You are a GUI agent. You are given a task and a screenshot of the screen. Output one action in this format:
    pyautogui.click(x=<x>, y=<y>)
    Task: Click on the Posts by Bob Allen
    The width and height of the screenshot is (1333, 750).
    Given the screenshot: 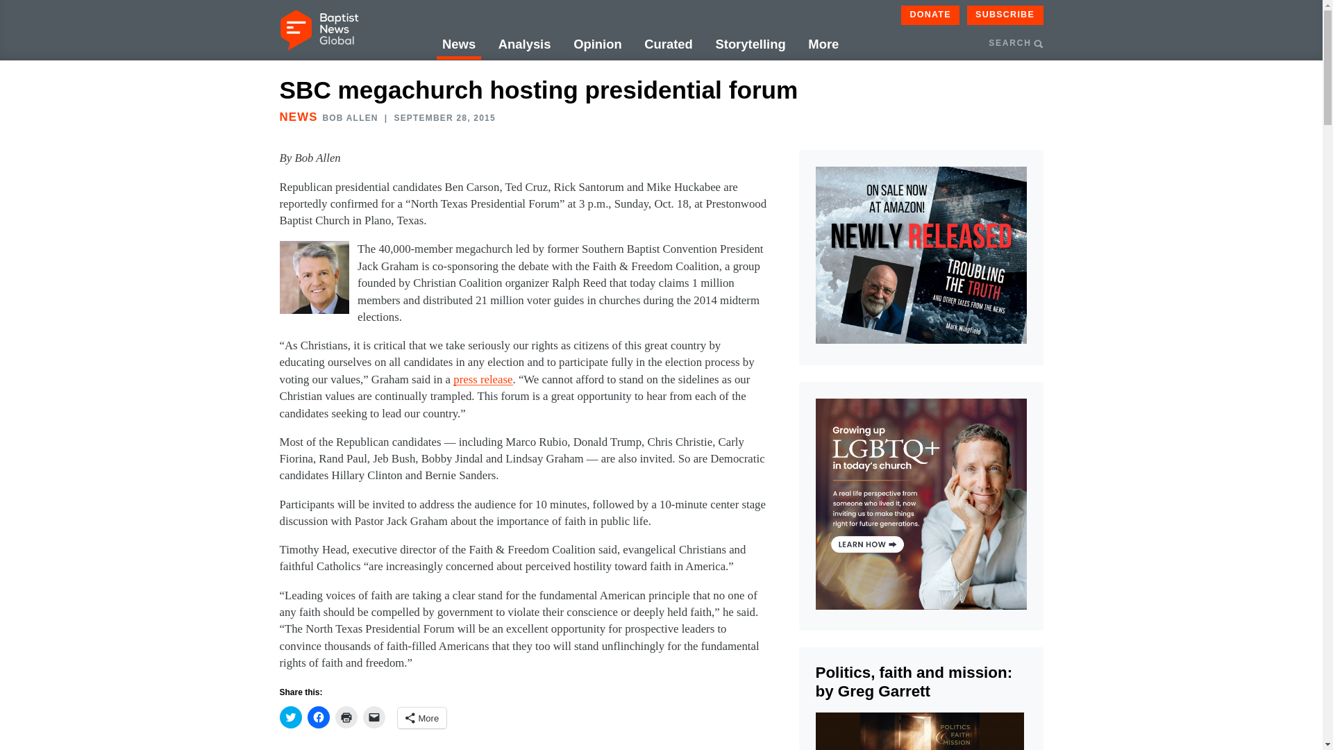 What is the action you would take?
    pyautogui.click(x=350, y=118)
    